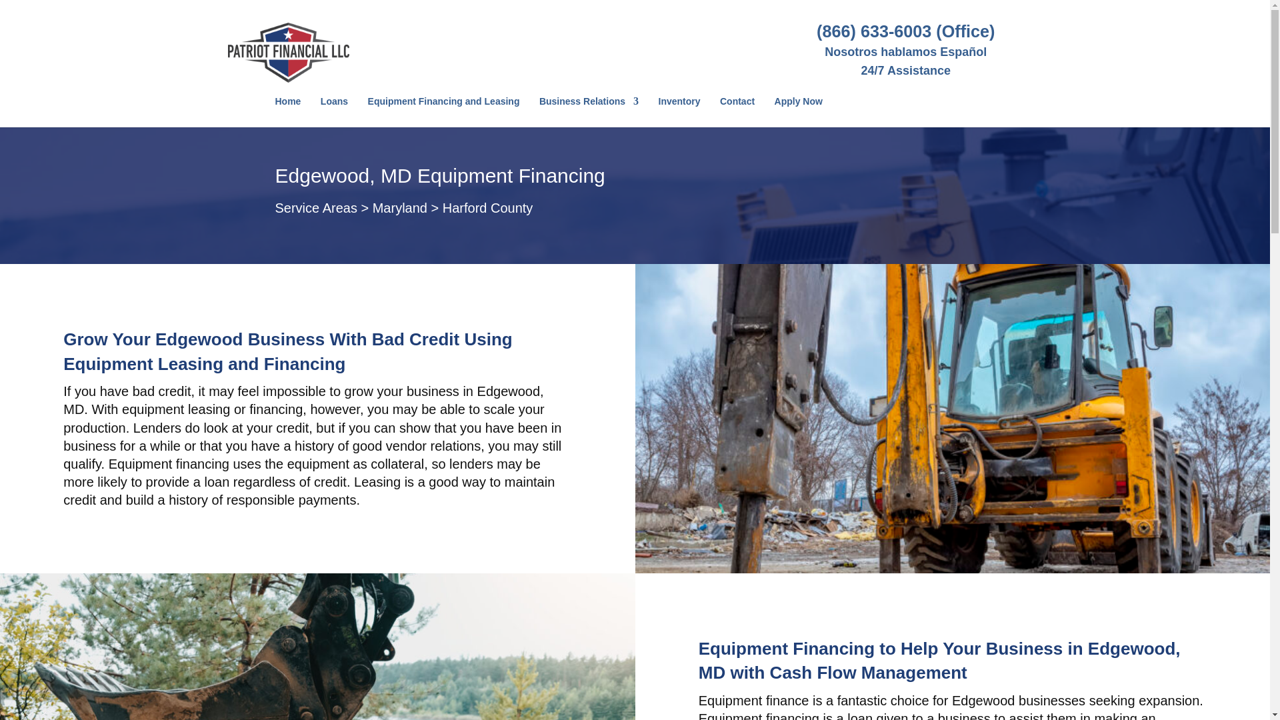  I want to click on Harford County, so click(488, 208).